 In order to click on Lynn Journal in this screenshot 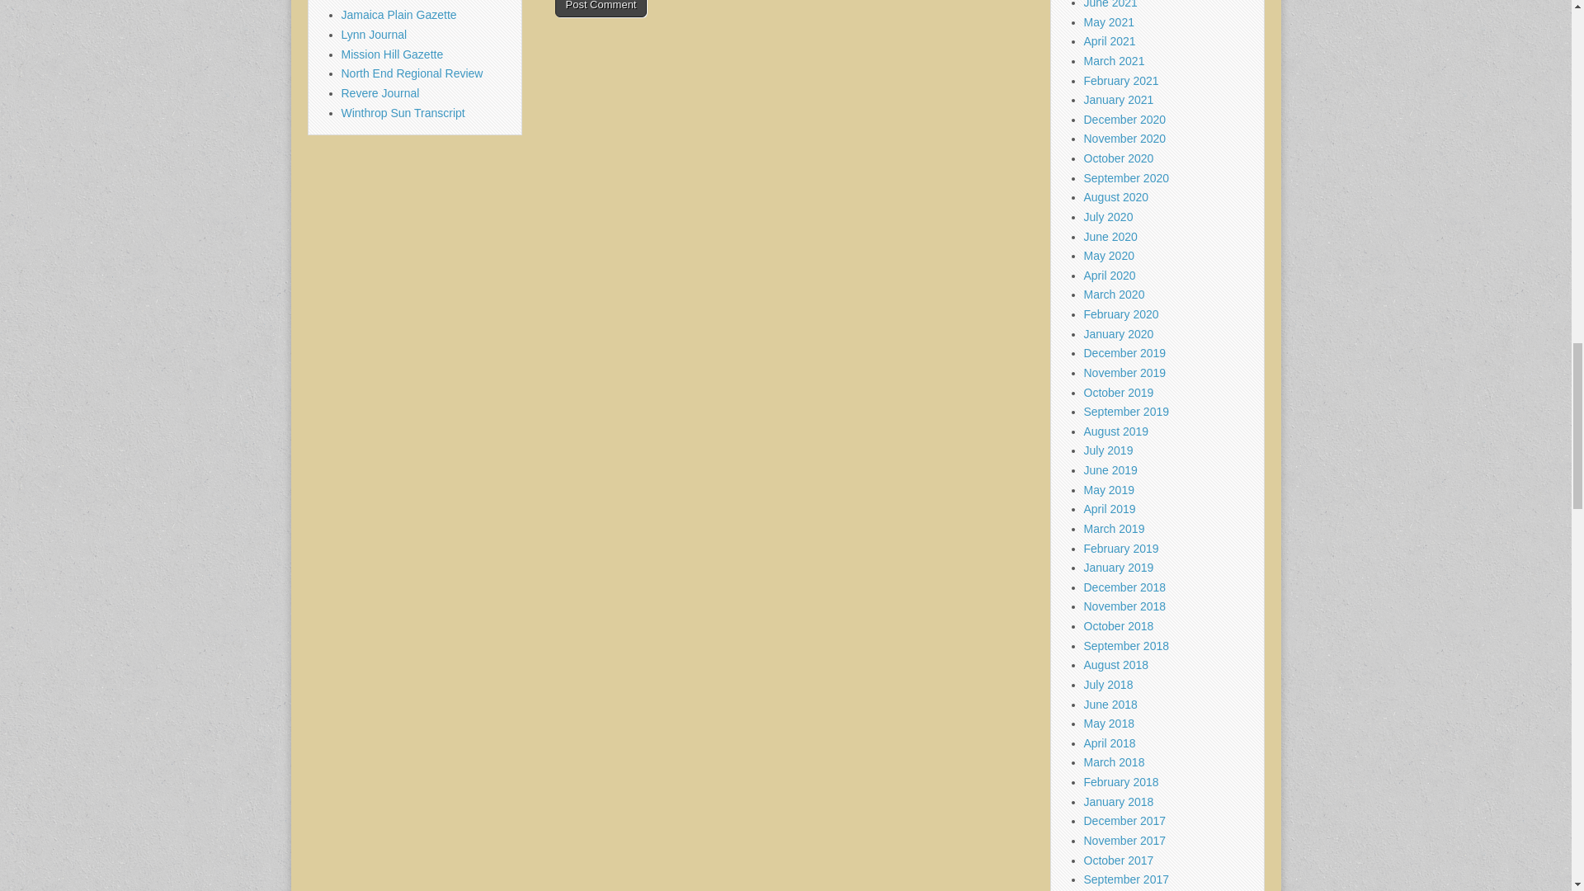, I will do `click(375, 34)`.